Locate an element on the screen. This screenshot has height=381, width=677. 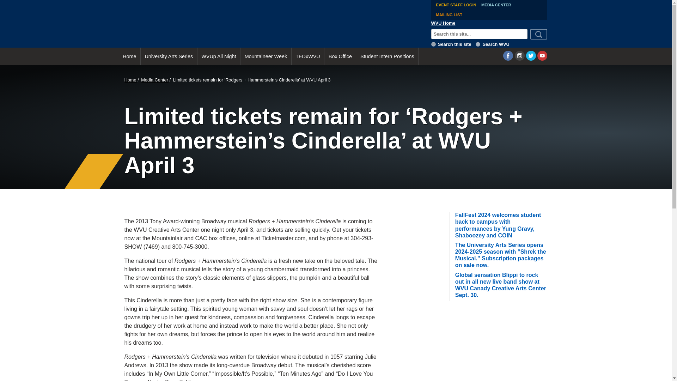
MAILING LIST is located at coordinates (449, 15).